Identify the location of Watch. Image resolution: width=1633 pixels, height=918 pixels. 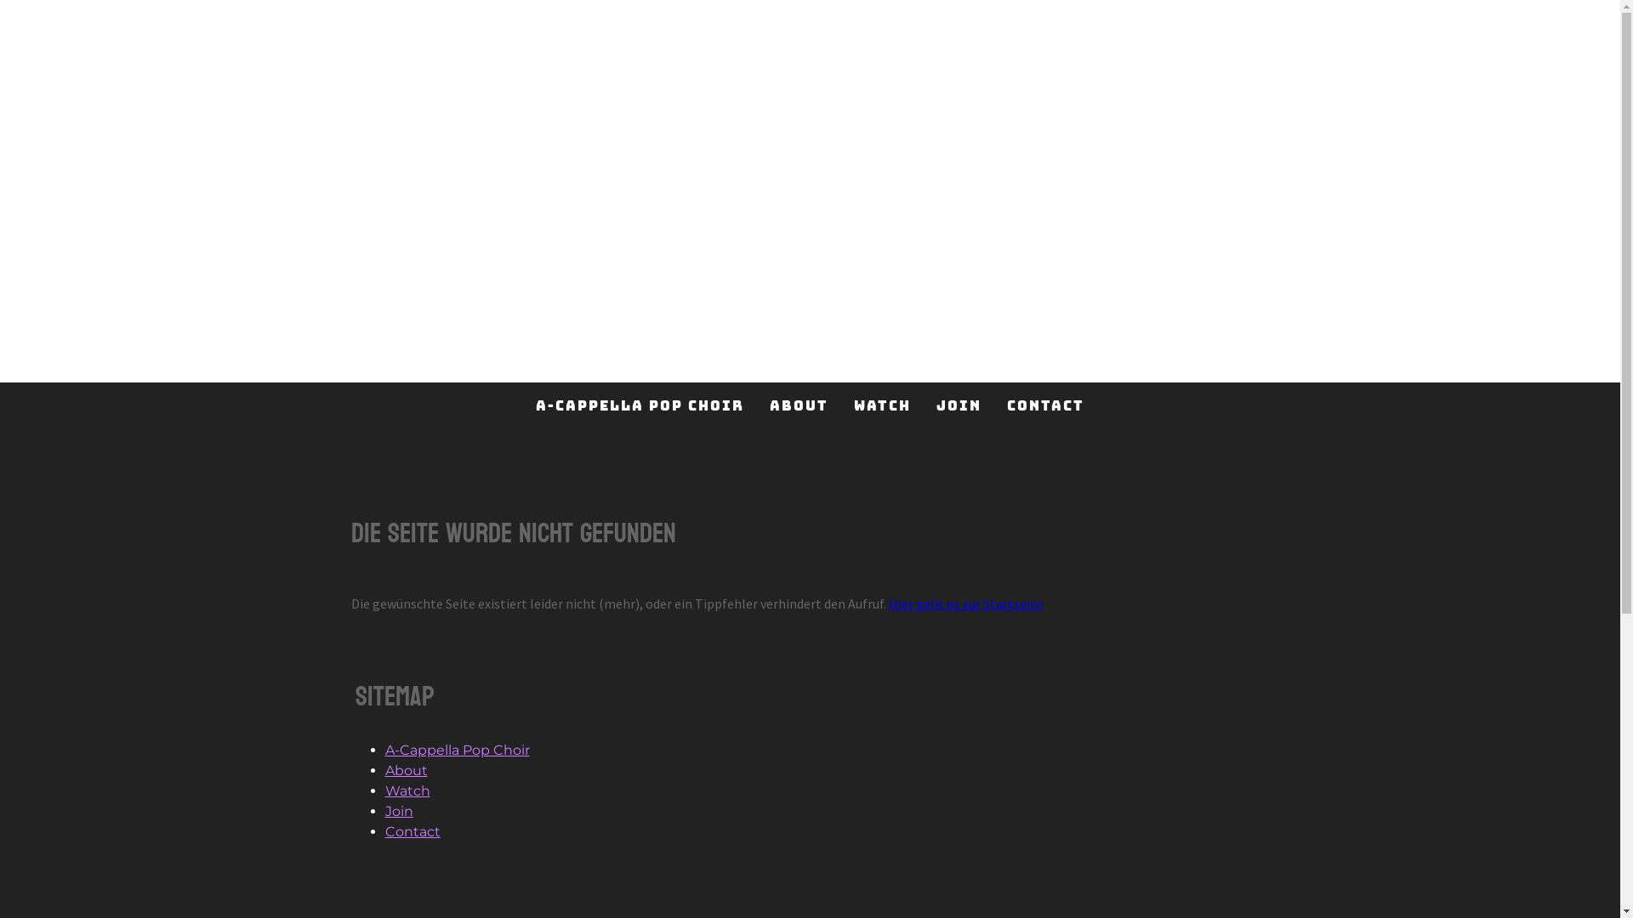
(407, 790).